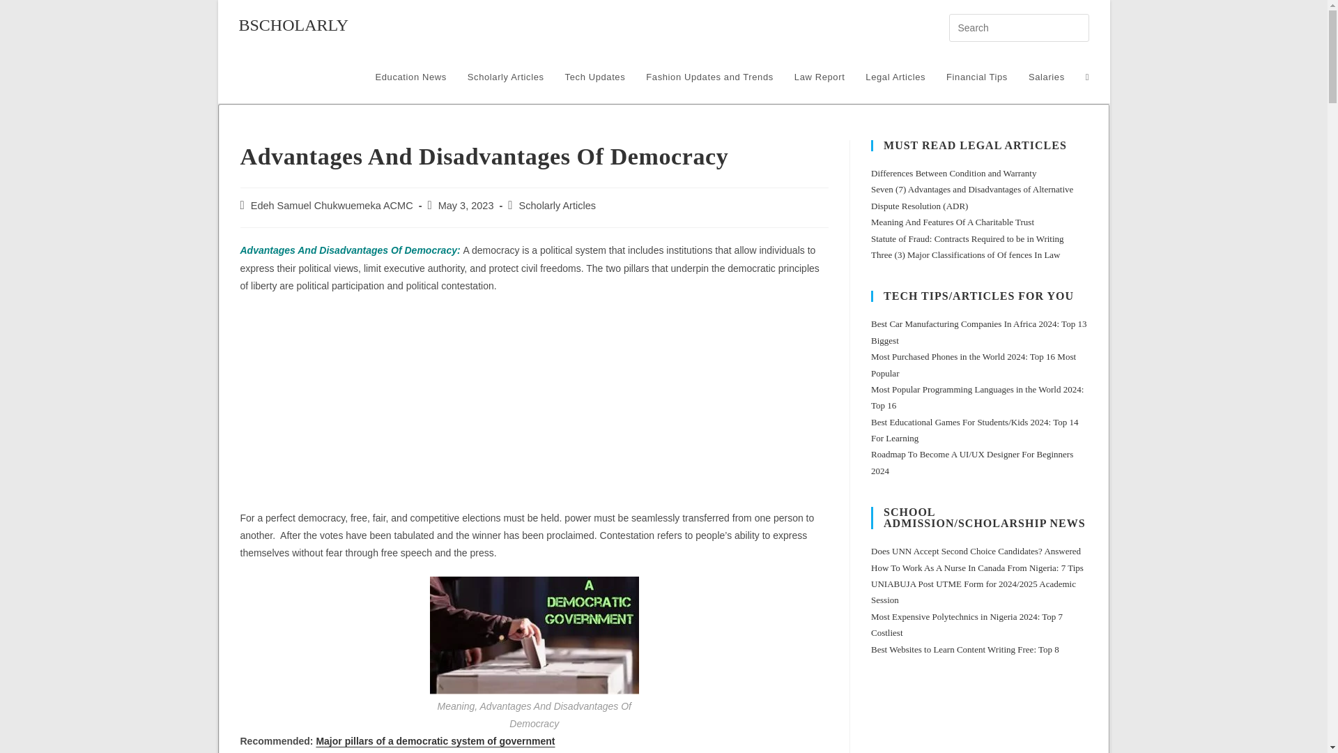  What do you see at coordinates (709, 77) in the screenshot?
I see `Fashion Updates and Trends` at bounding box center [709, 77].